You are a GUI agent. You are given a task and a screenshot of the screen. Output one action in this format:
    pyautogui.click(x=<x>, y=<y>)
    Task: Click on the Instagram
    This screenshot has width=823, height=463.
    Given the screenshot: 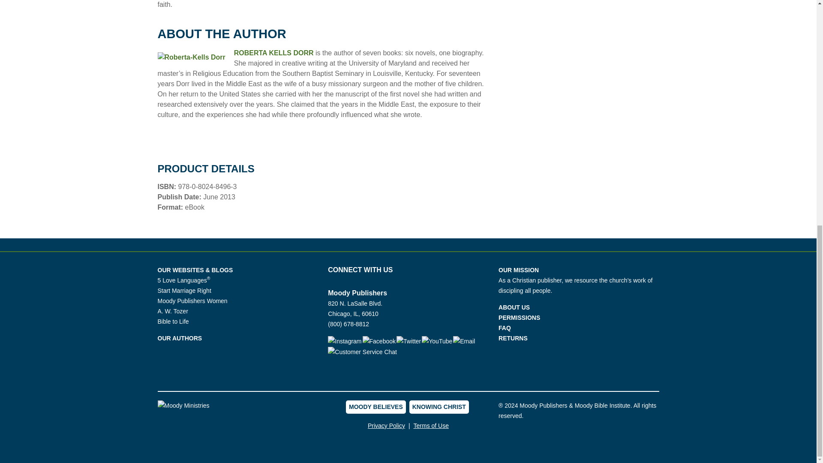 What is the action you would take?
    pyautogui.click(x=345, y=341)
    